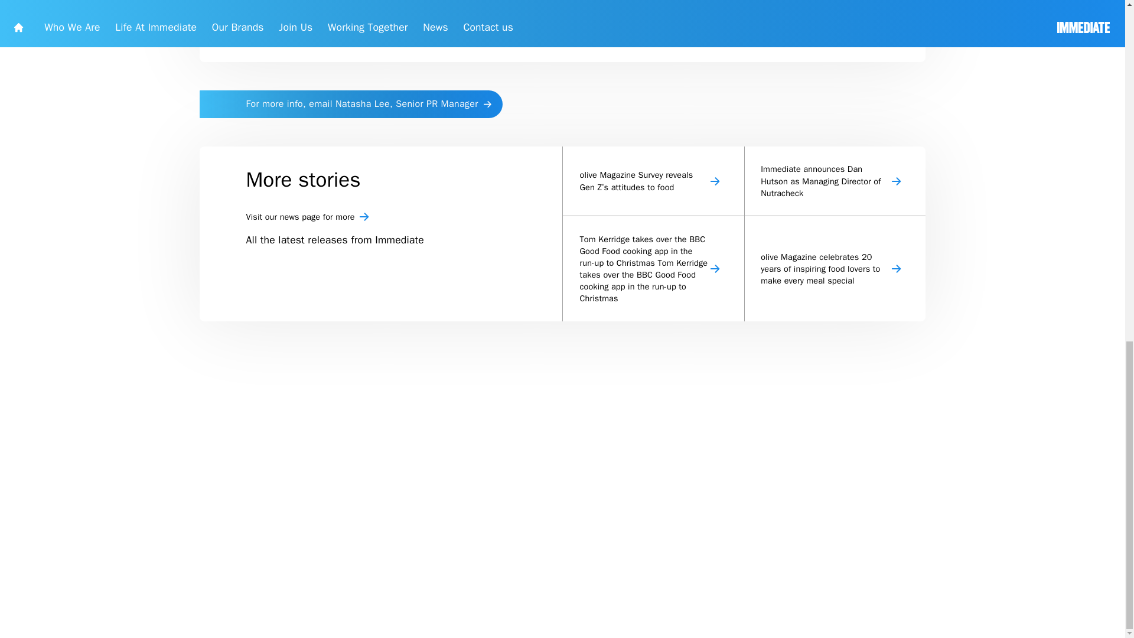 This screenshot has height=638, width=1134. I want to click on For more info, email Natasha Lee, Senior PR Manager, so click(438, 314).